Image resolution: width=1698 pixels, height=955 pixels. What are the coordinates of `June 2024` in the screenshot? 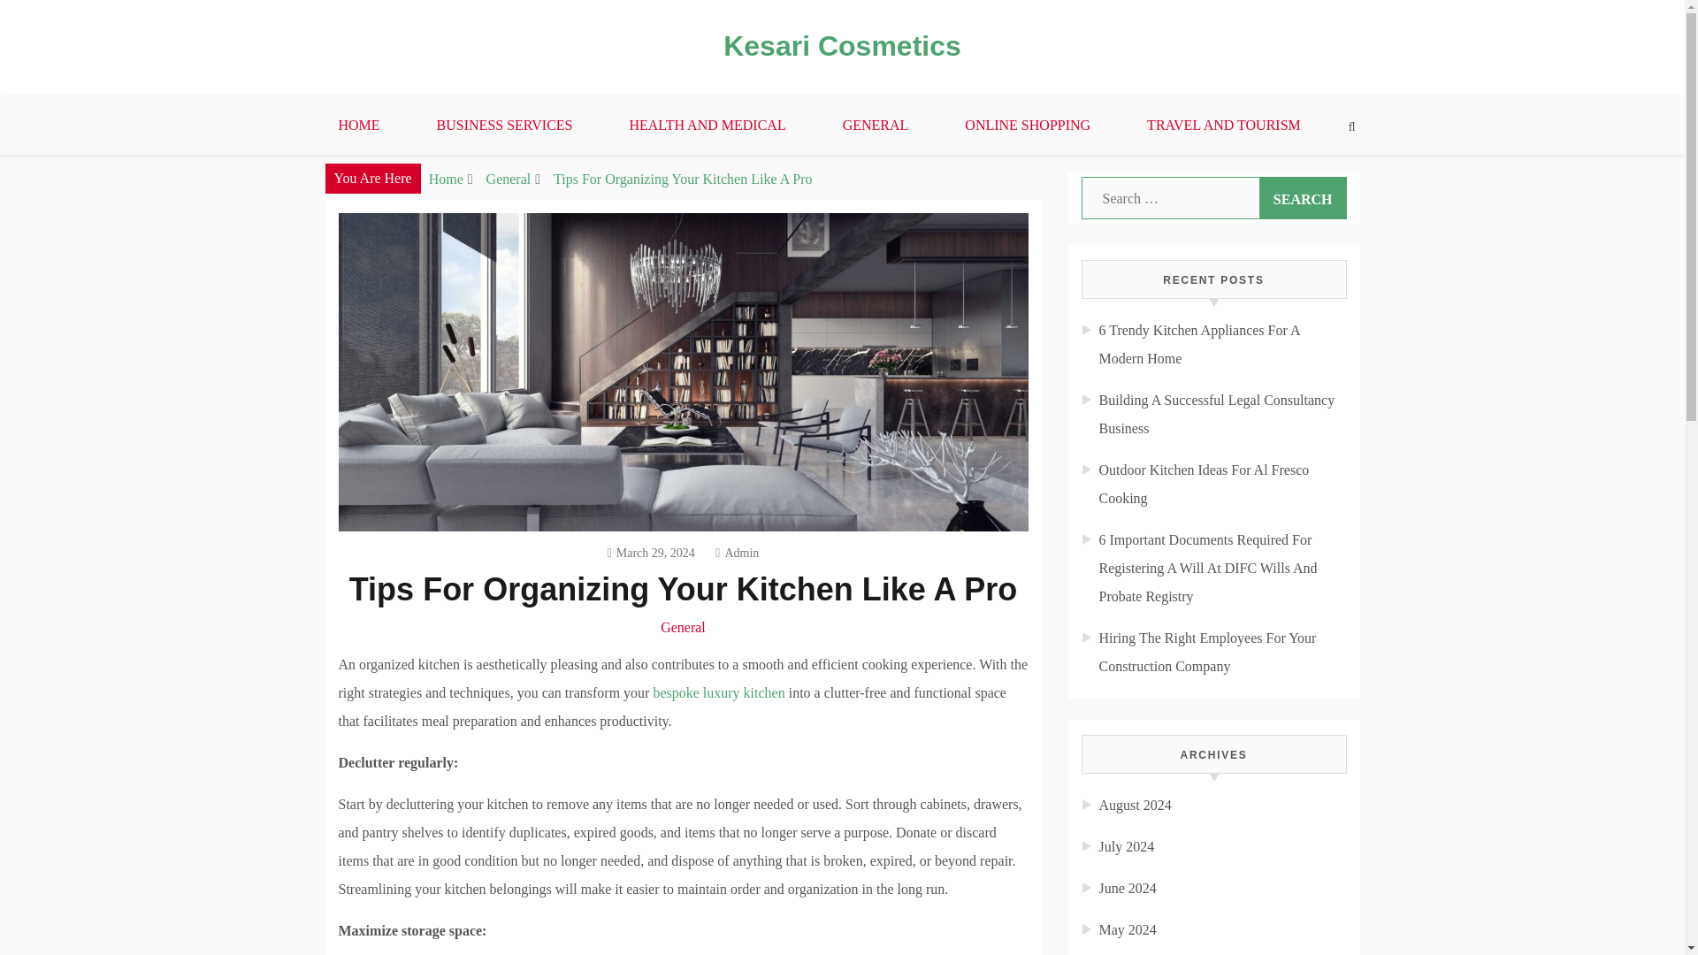 It's located at (1127, 888).